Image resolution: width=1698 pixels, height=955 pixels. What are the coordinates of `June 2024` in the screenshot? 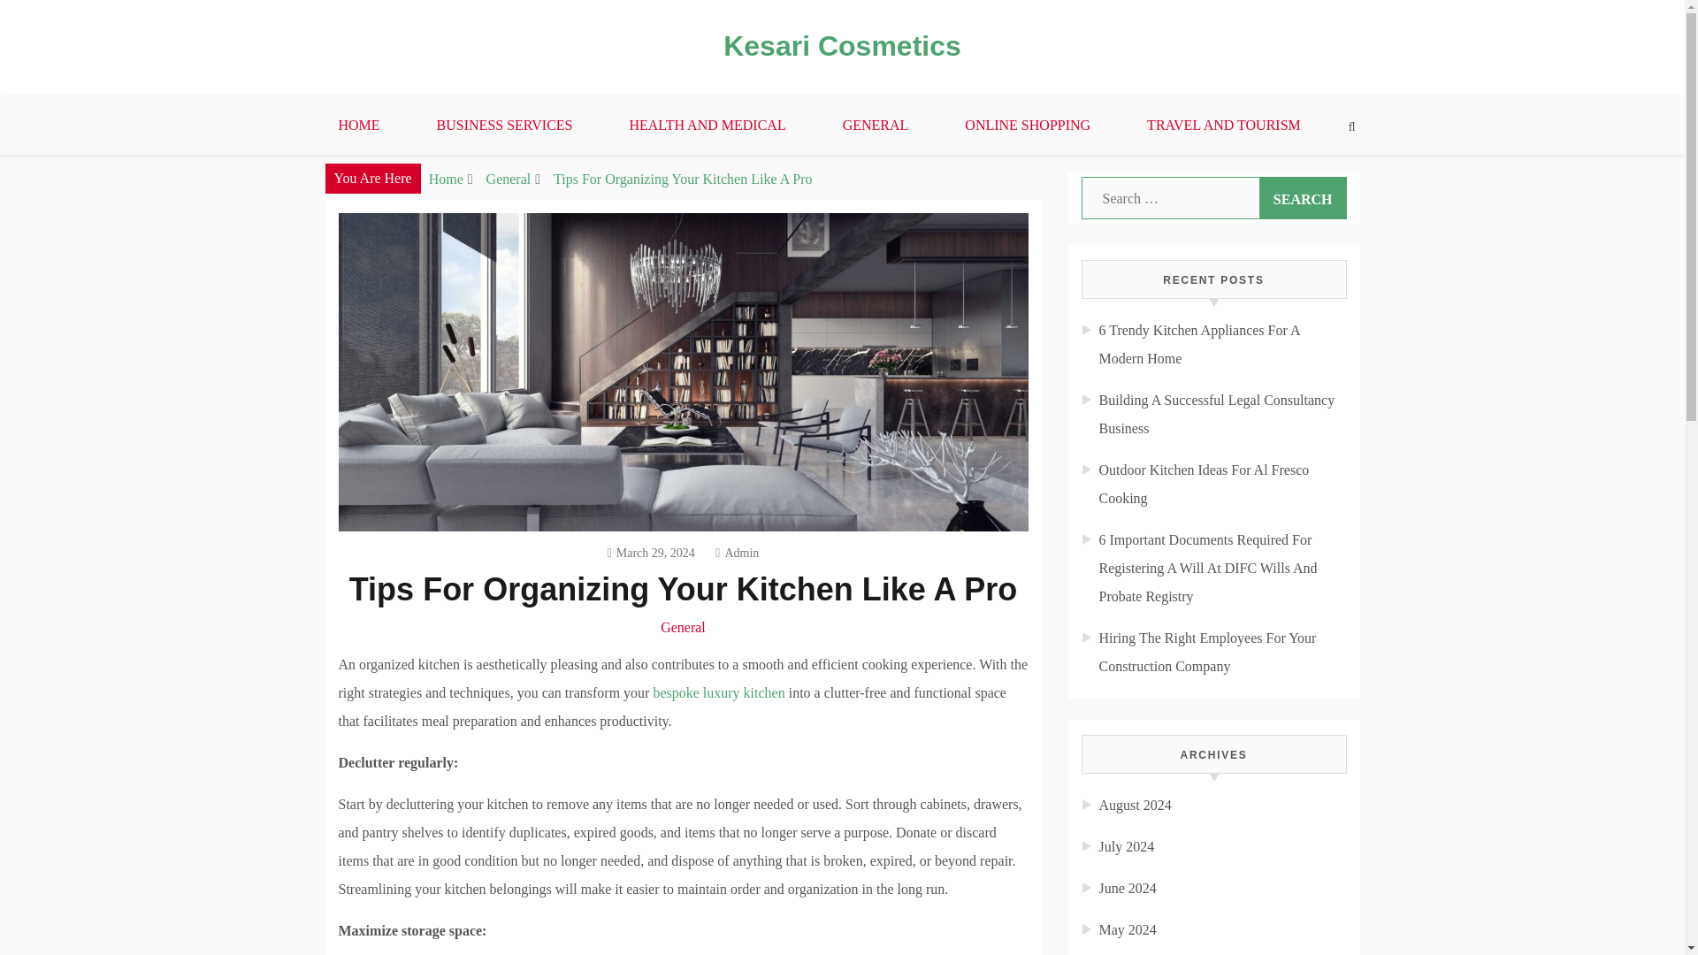 It's located at (1127, 888).